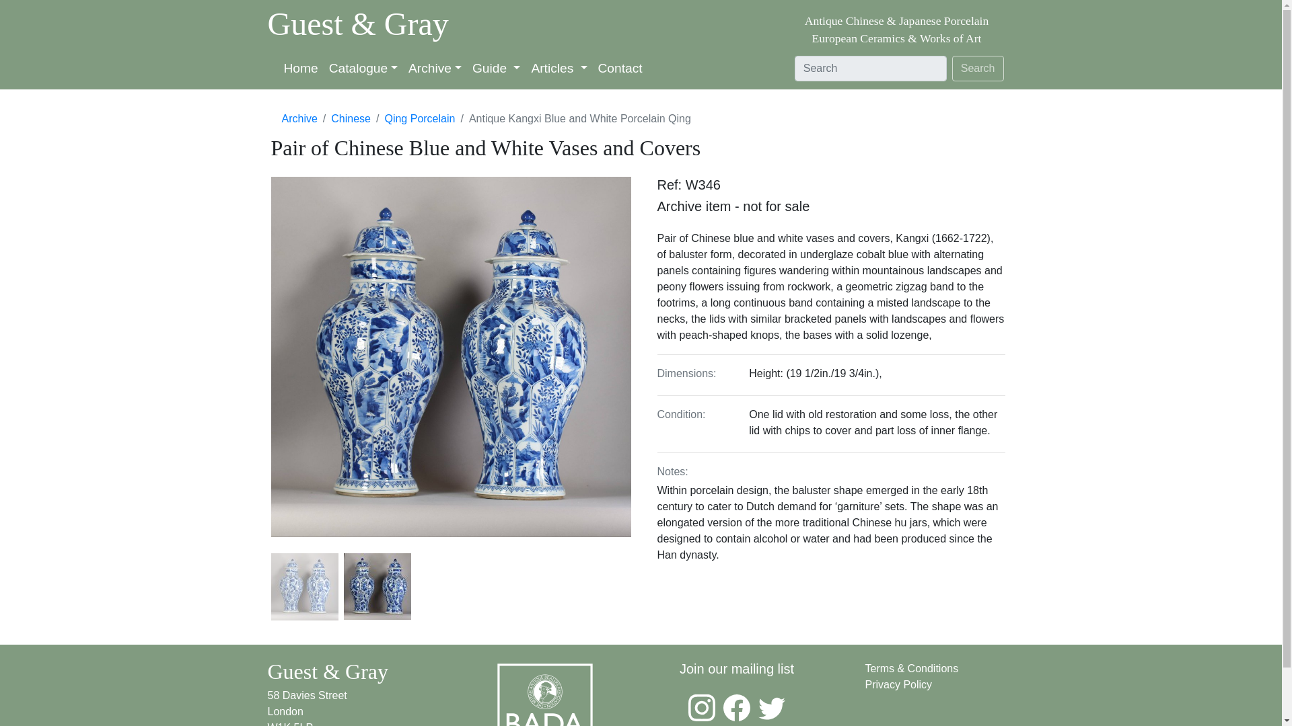 The height and width of the screenshot is (726, 1292). I want to click on Catalogue, so click(363, 69).